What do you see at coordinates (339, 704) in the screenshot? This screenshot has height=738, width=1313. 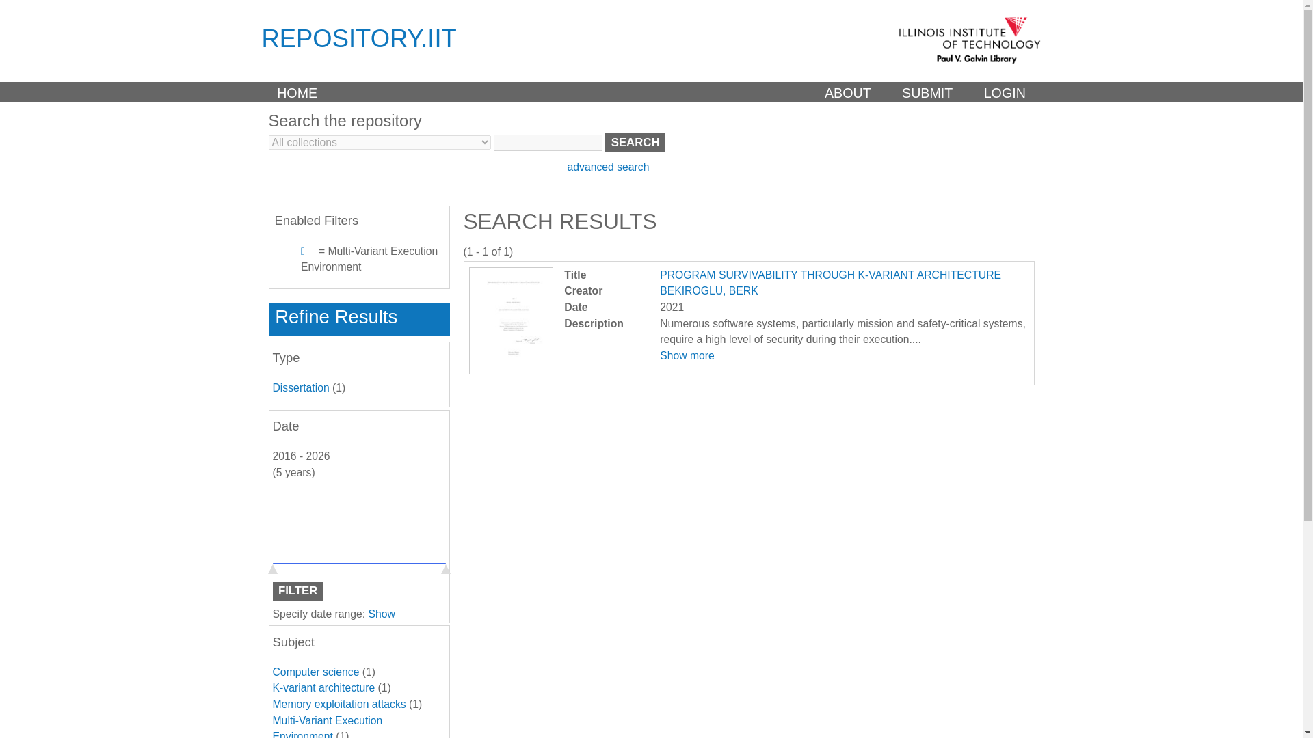 I see `Memory exploitation attacks` at bounding box center [339, 704].